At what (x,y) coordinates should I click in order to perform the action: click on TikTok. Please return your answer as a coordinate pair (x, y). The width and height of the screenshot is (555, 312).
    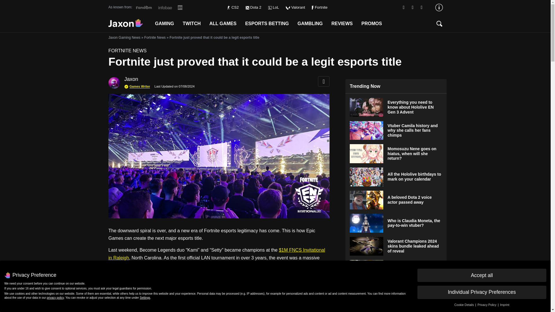
    Looking at the image, I should click on (421, 8).